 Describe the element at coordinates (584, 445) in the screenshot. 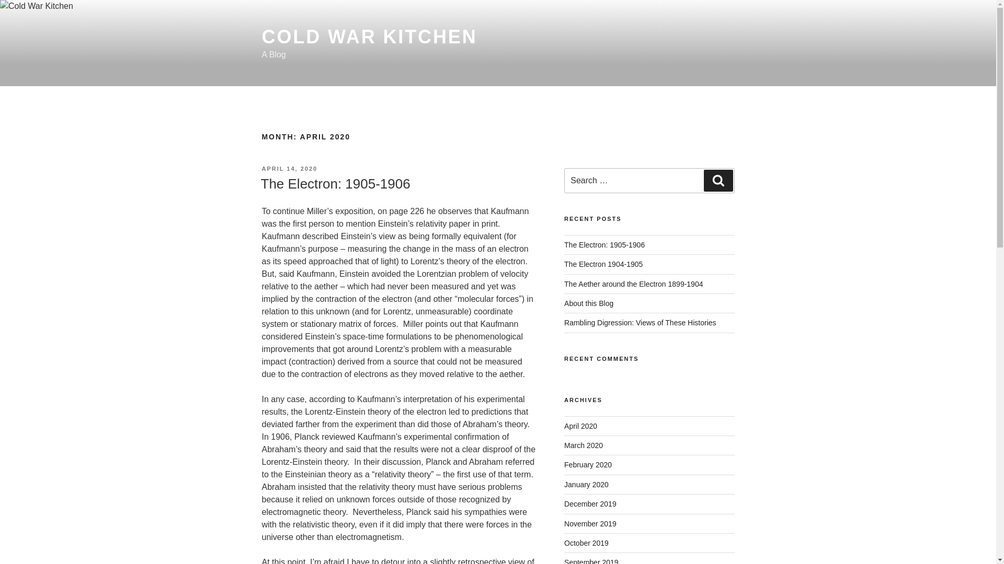

I see `March 2020` at that location.